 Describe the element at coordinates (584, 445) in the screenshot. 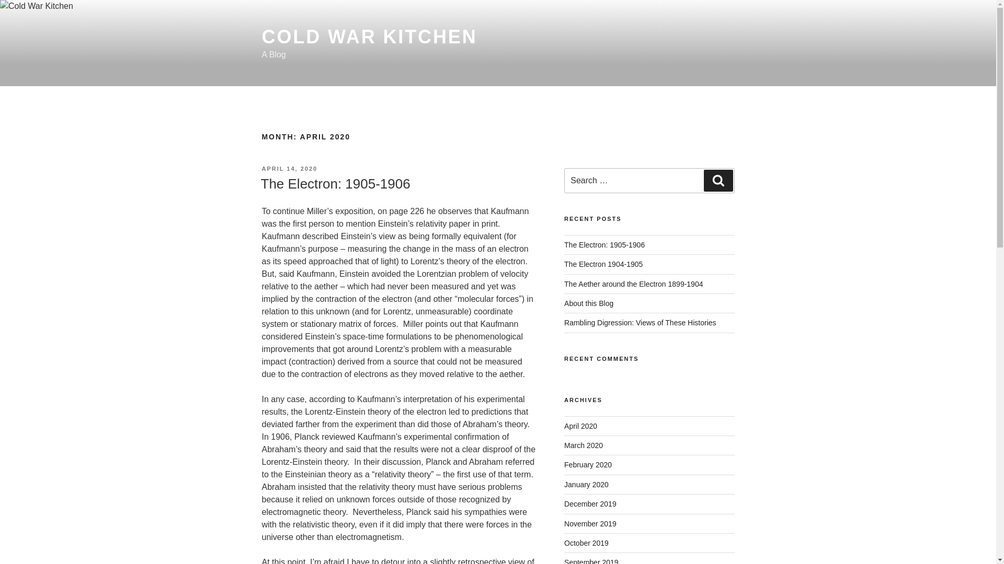

I see `March 2020` at that location.